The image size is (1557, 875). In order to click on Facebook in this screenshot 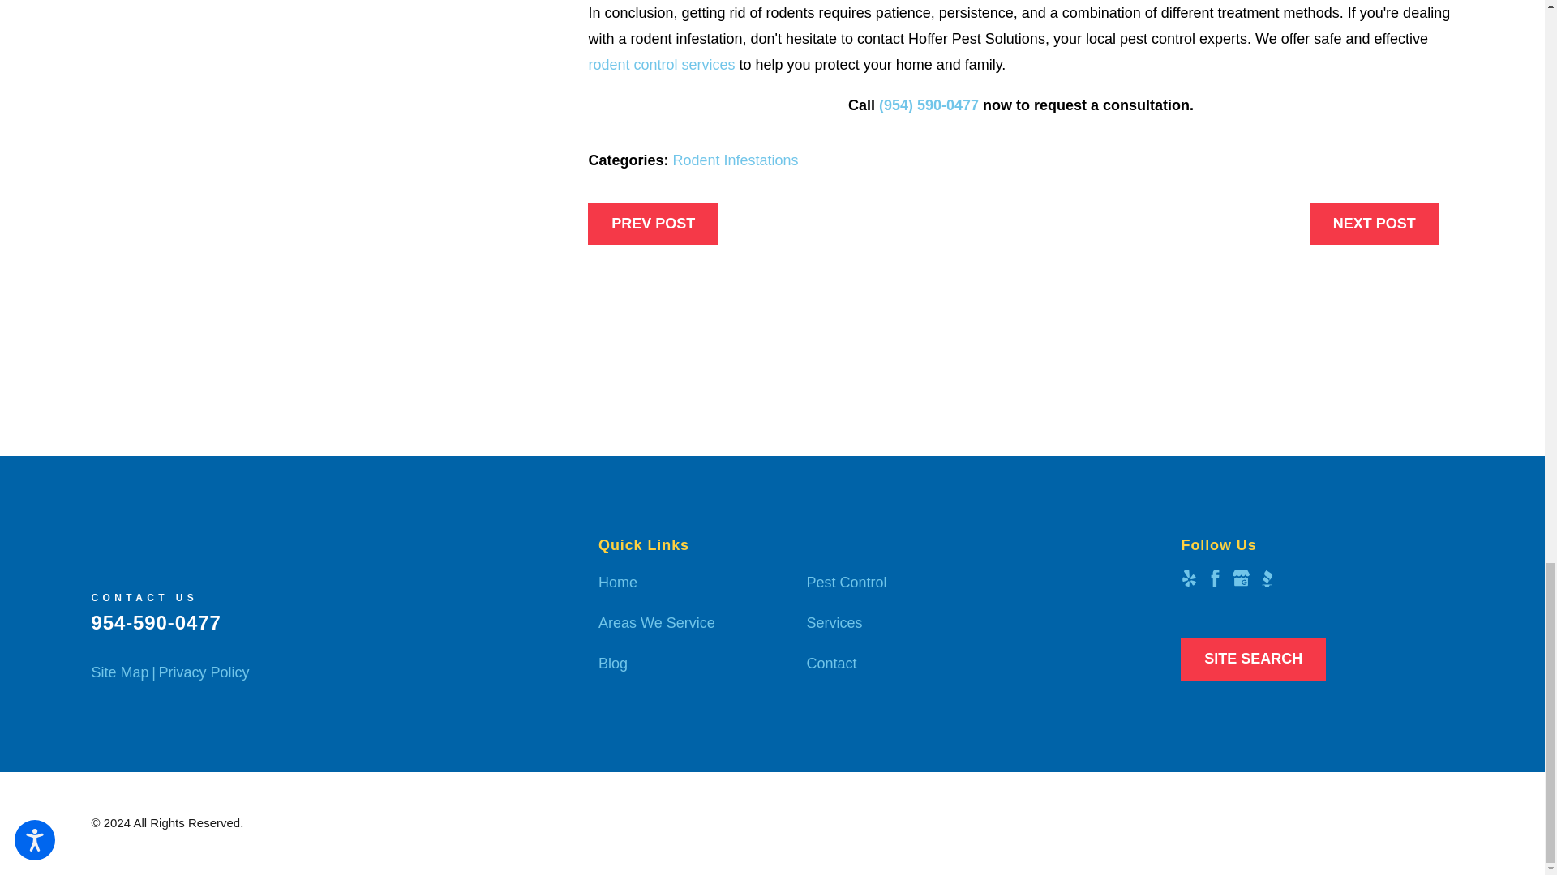, I will do `click(1215, 578)`.